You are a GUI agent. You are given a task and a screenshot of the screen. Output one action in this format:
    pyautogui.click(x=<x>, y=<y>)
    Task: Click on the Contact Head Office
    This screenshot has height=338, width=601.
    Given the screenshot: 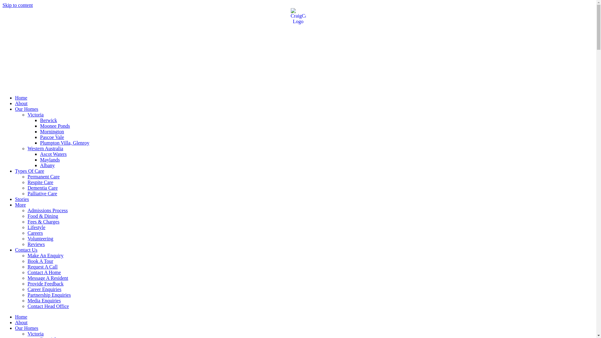 What is the action you would take?
    pyautogui.click(x=48, y=306)
    